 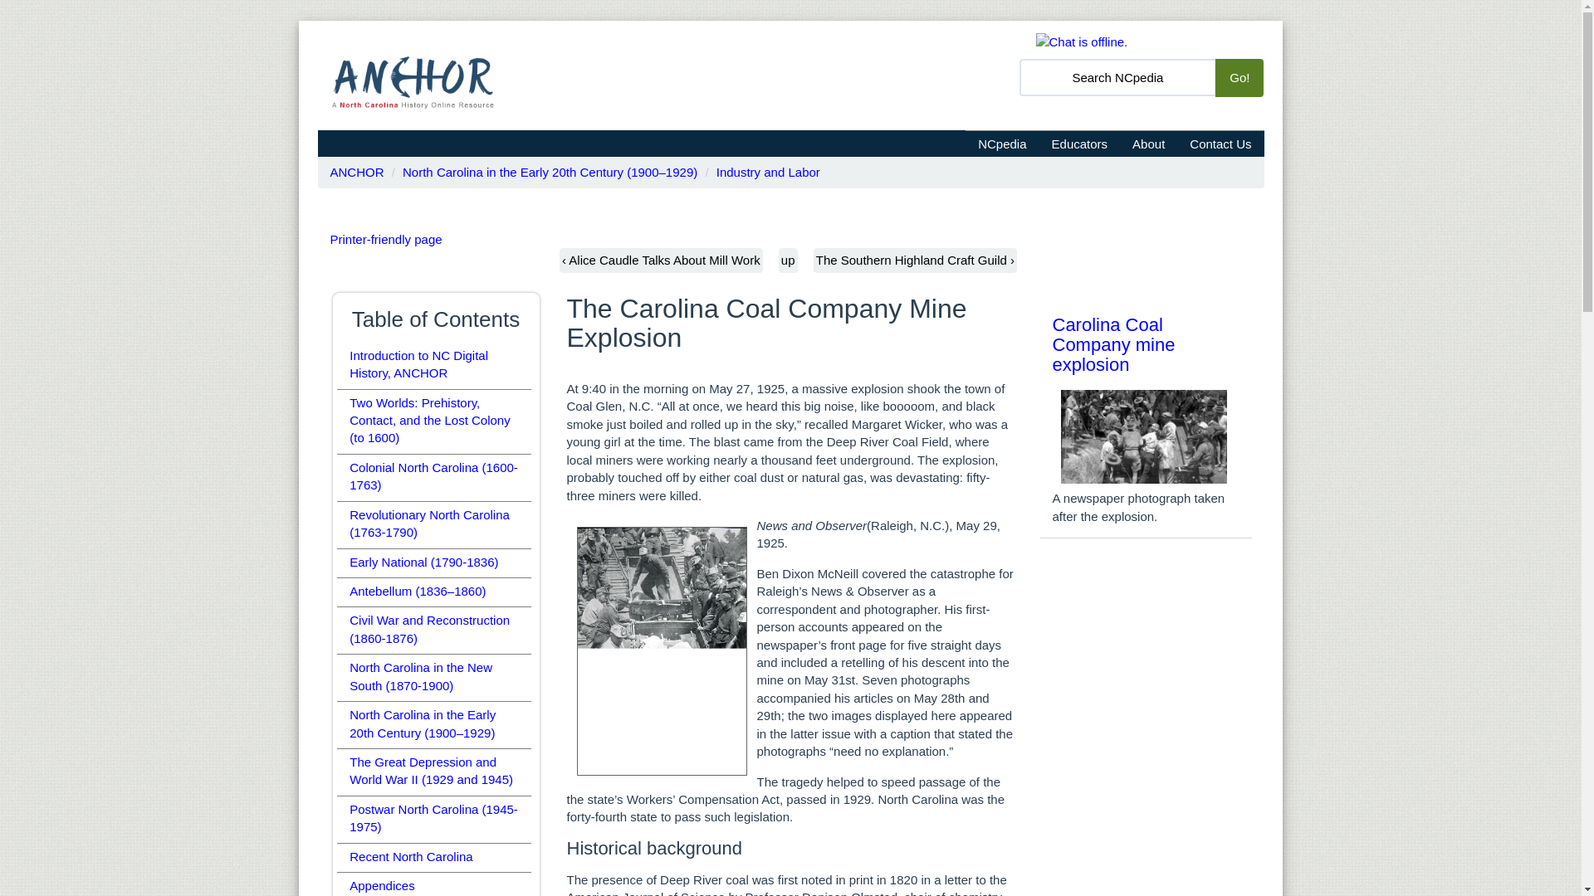 What do you see at coordinates (386, 239) in the screenshot?
I see `Printer-friendly page` at bounding box center [386, 239].